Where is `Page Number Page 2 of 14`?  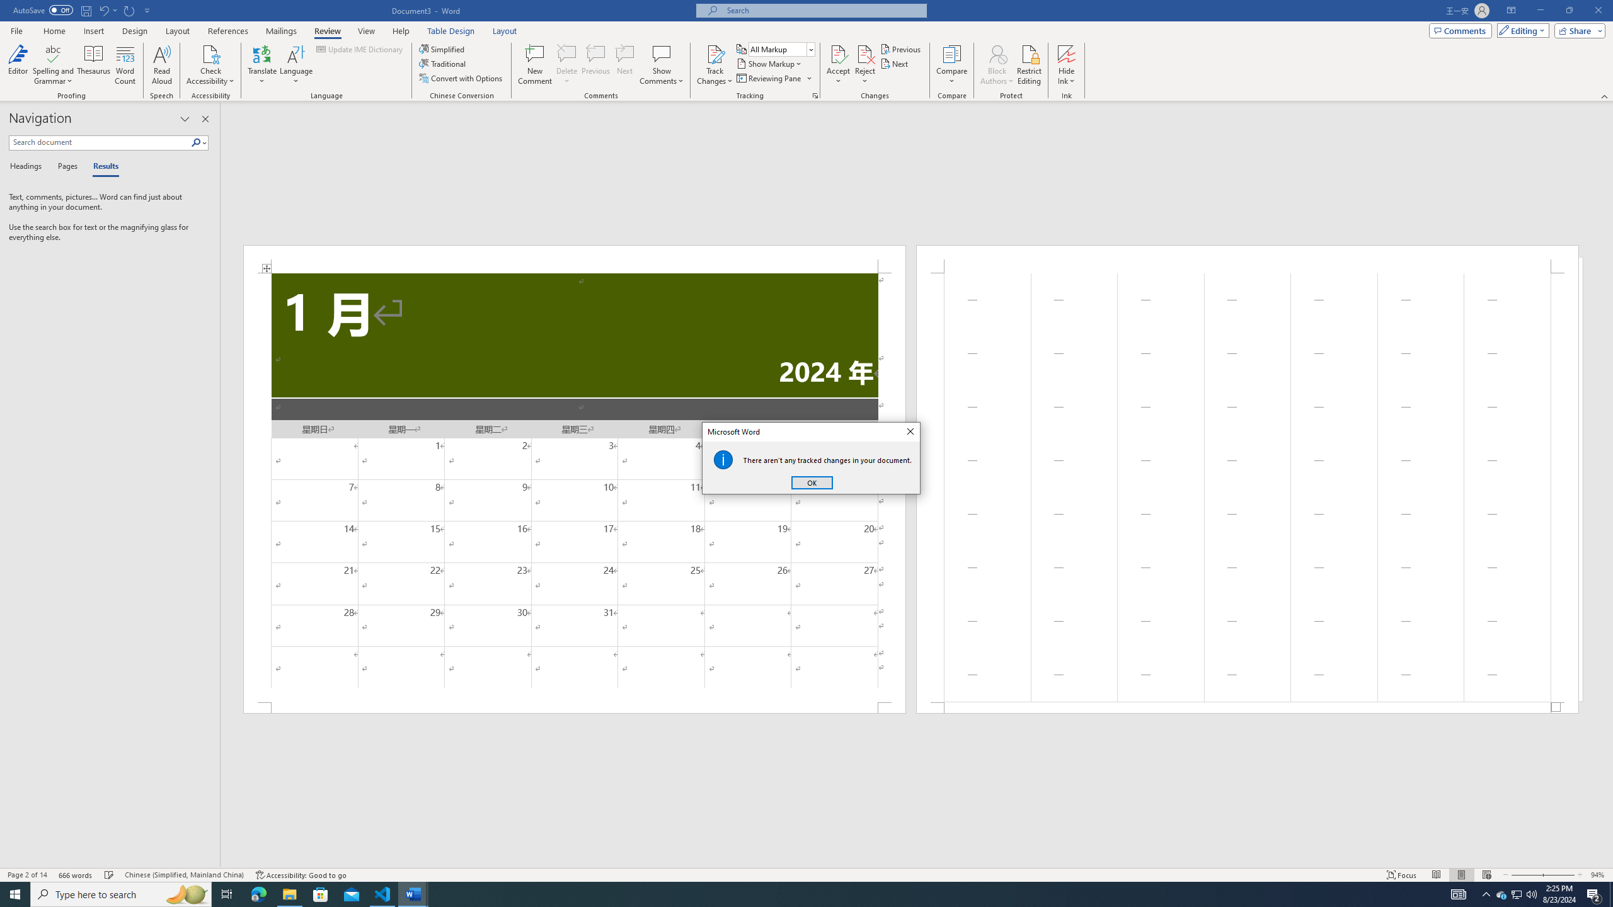
Page Number Page 2 of 14 is located at coordinates (27, 875).